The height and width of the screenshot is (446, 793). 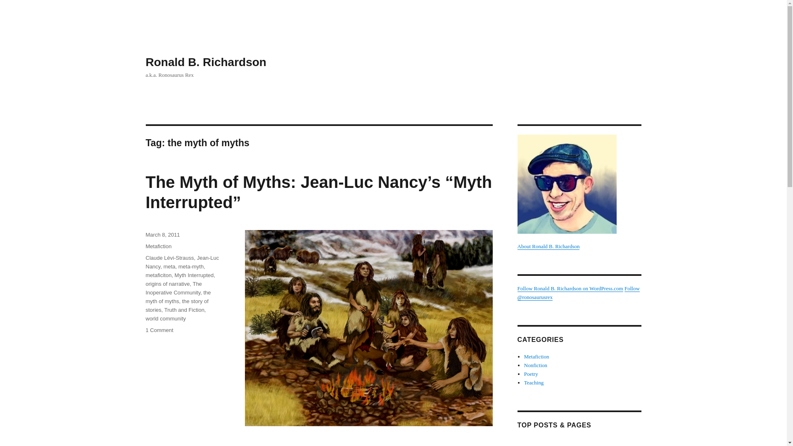 What do you see at coordinates (162, 235) in the screenshot?
I see `March 8, 2011` at bounding box center [162, 235].